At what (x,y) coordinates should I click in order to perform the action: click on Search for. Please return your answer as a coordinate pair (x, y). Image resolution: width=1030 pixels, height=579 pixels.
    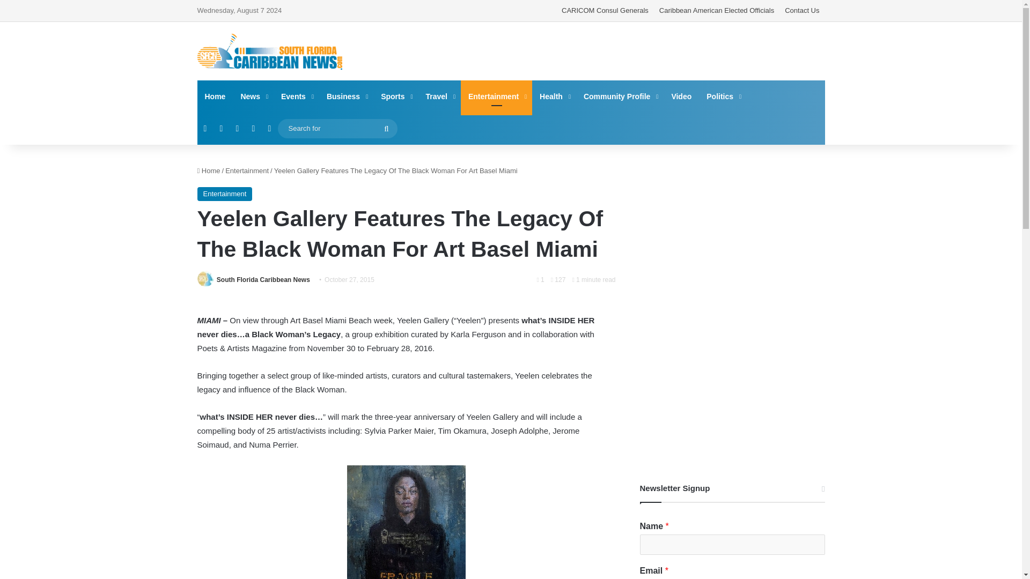
    Looking at the image, I should click on (386, 129).